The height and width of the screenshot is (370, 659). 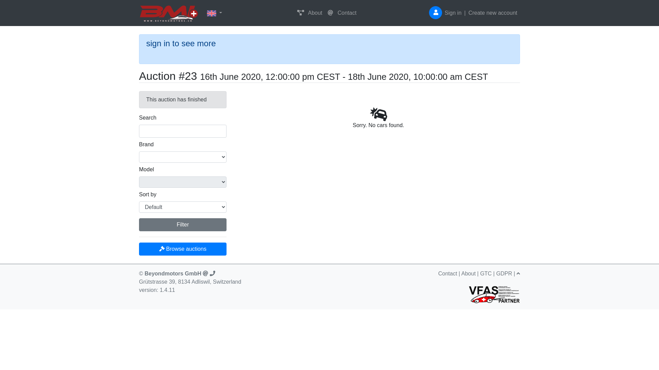 I want to click on GTC, so click(x=486, y=273).